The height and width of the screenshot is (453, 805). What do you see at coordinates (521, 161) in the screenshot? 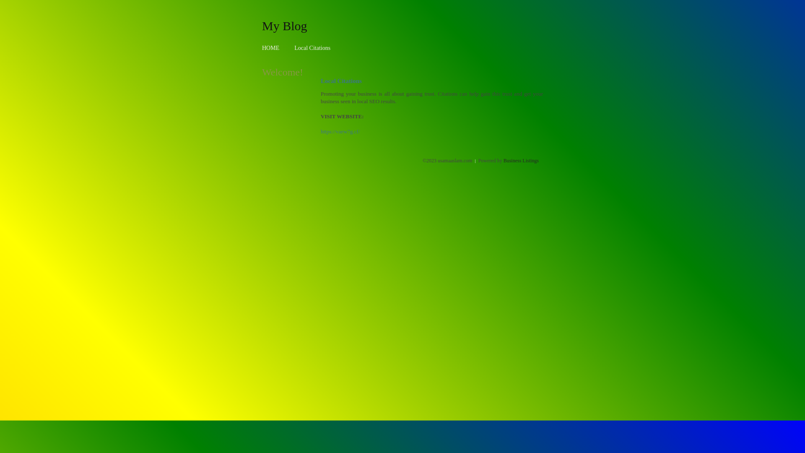
I see `Business Listings` at bounding box center [521, 161].